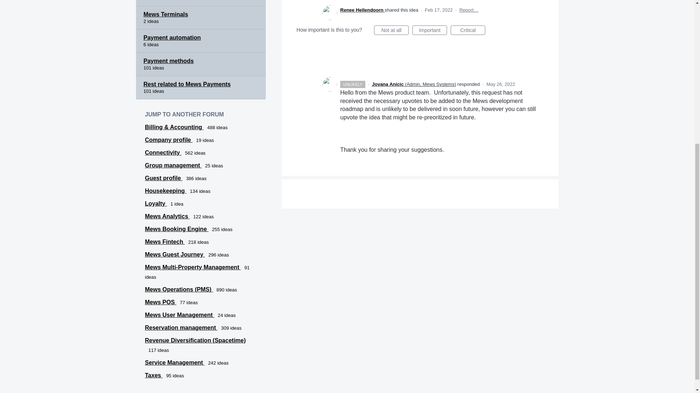  I want to click on View all ideas in Mews Booking Engine, so click(176, 229).